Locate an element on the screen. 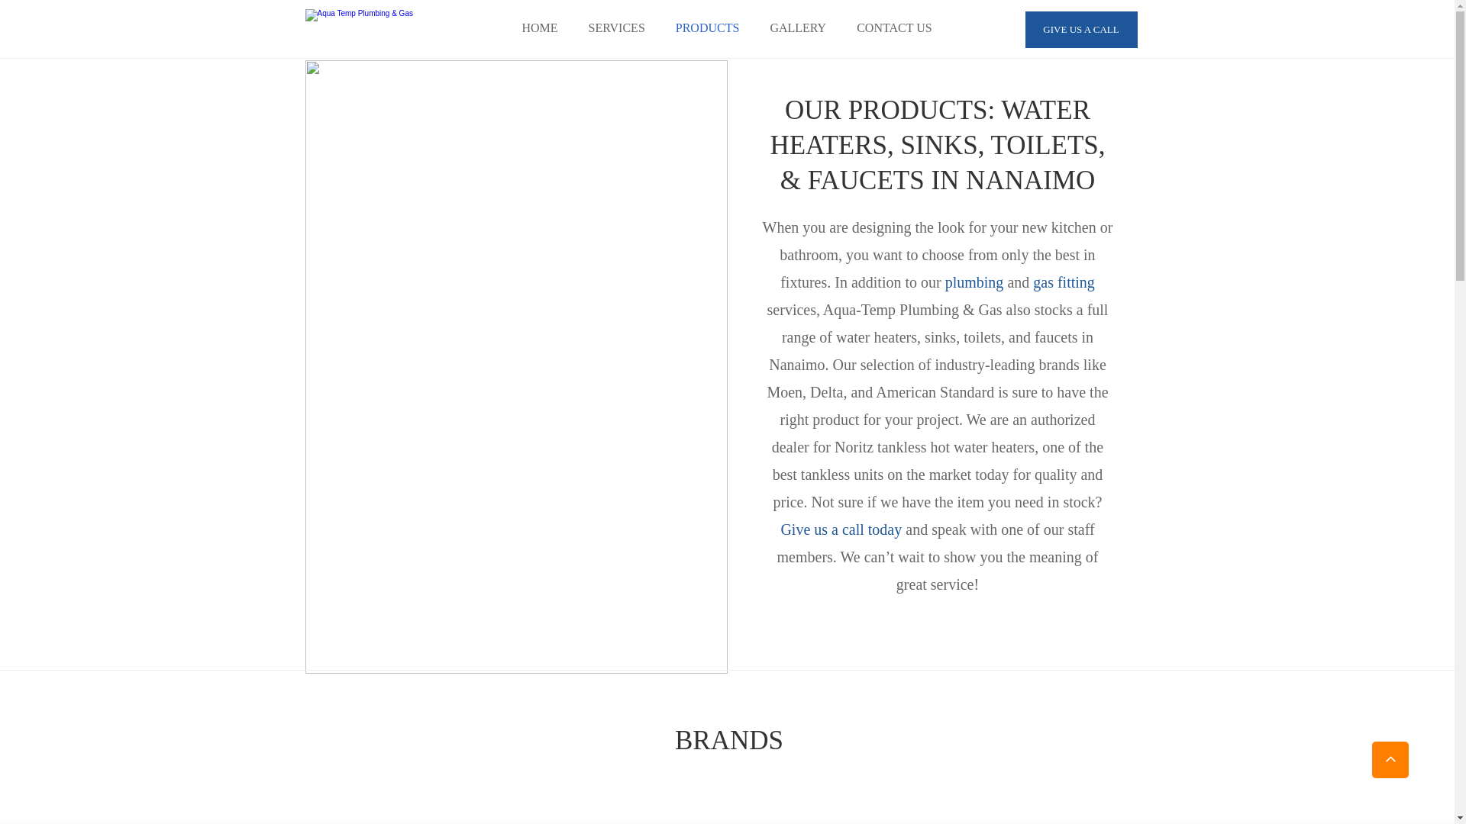  gas fitting is located at coordinates (1062, 282).